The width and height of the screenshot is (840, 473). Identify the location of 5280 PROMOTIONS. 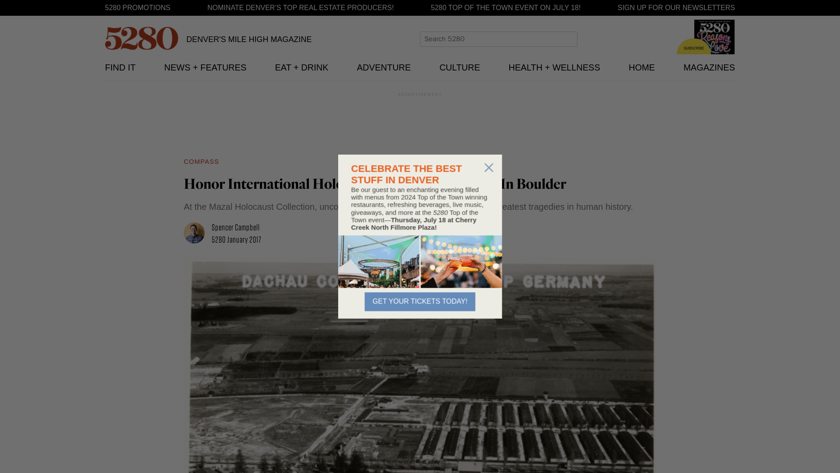
(137, 8).